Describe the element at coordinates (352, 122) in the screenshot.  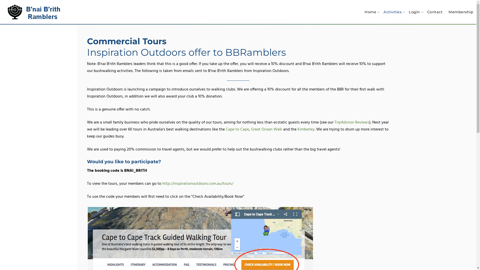
I see `TripAdvisor Reviews` at that location.